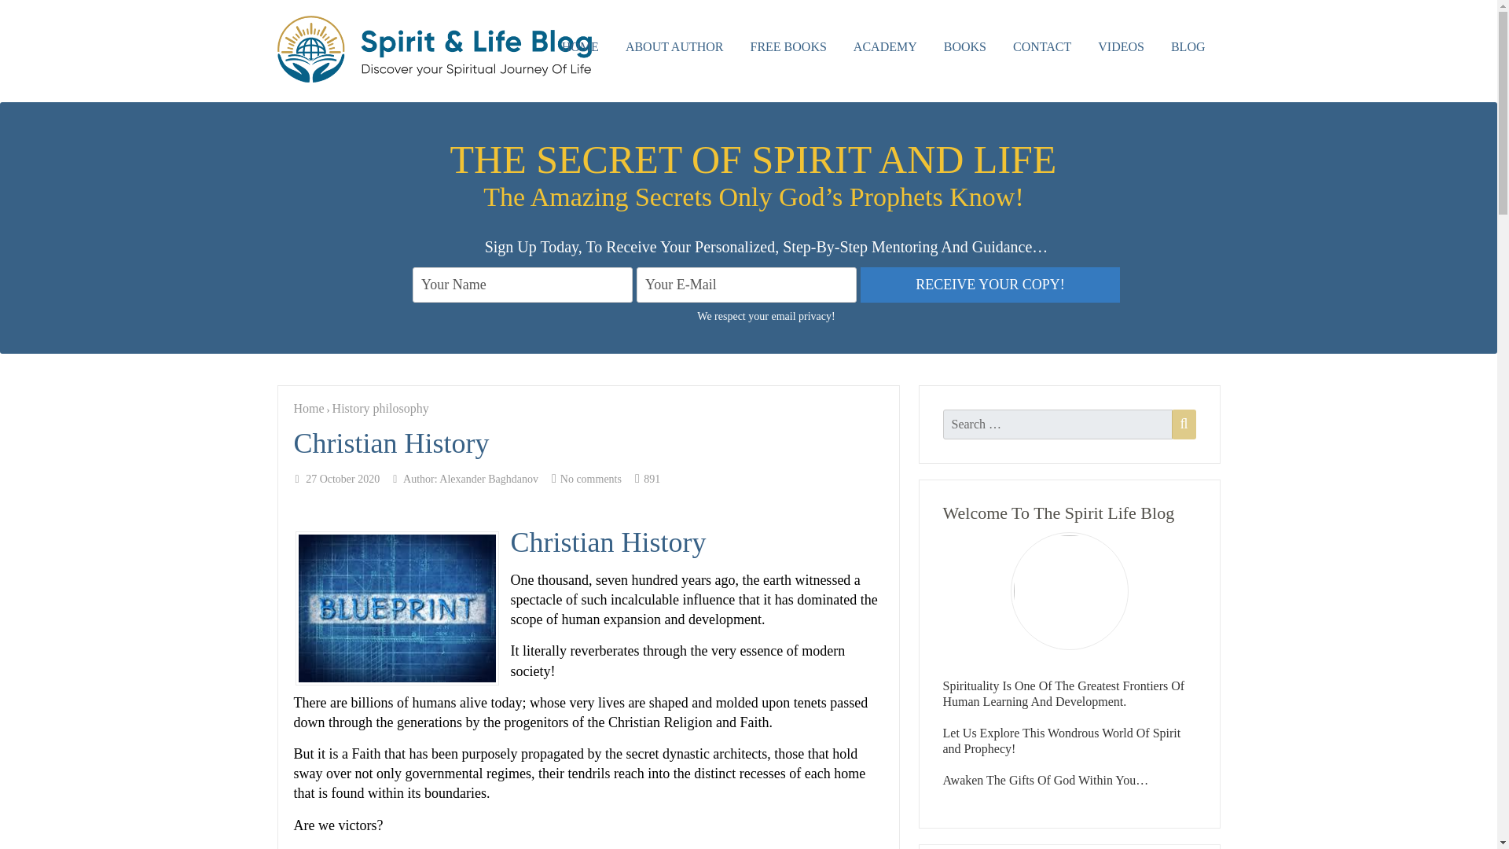 The width and height of the screenshot is (1509, 849). I want to click on Spirit and life blog, so click(434, 41).